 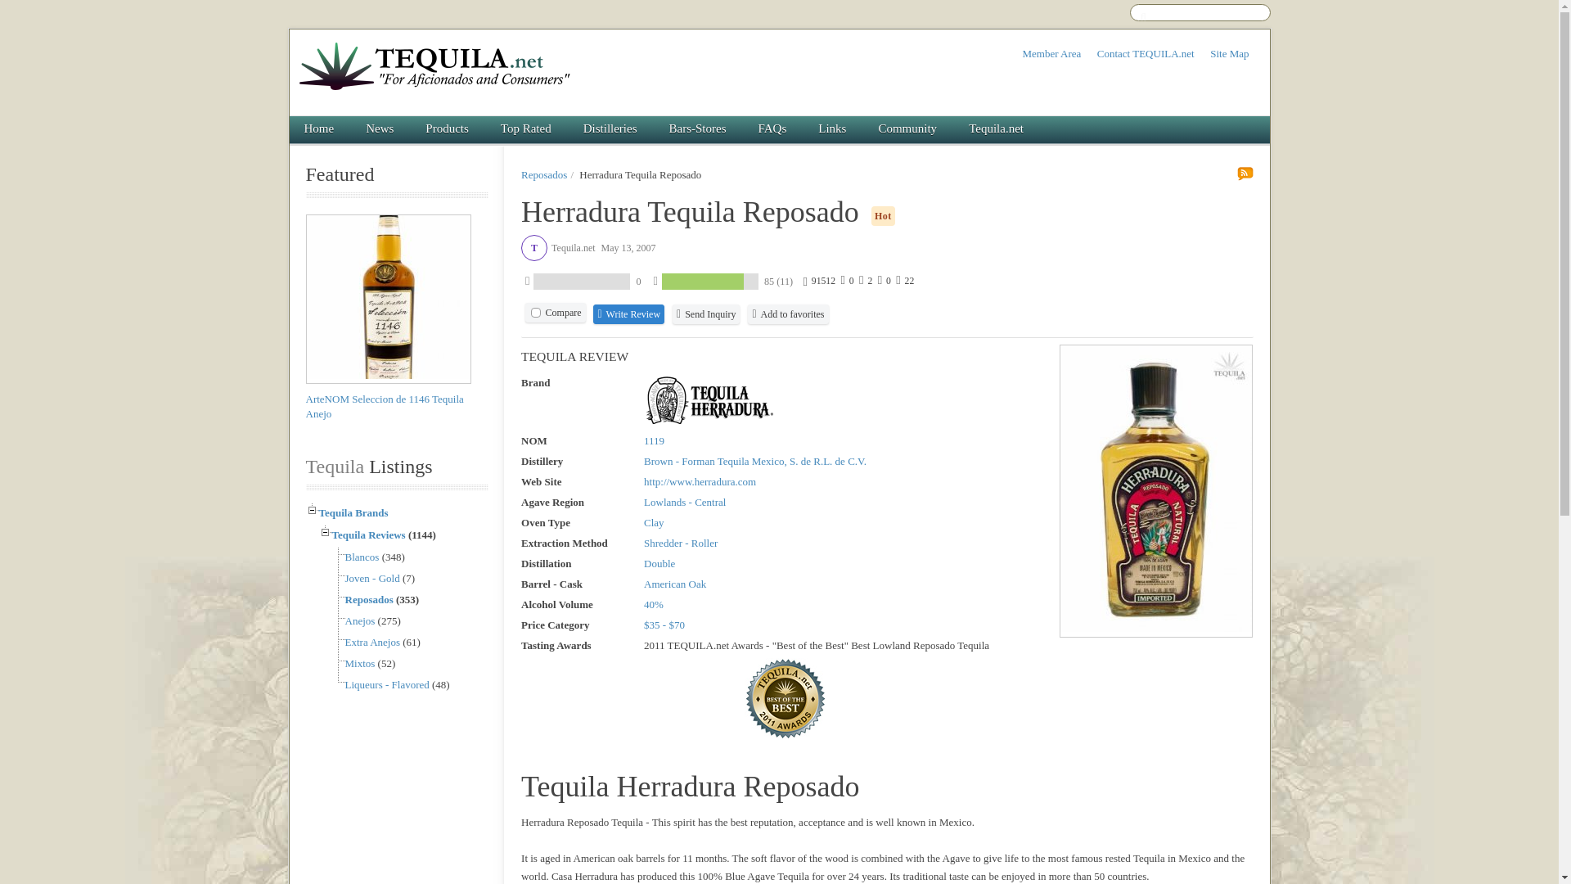 What do you see at coordinates (709, 399) in the screenshot?
I see `Herradura` at bounding box center [709, 399].